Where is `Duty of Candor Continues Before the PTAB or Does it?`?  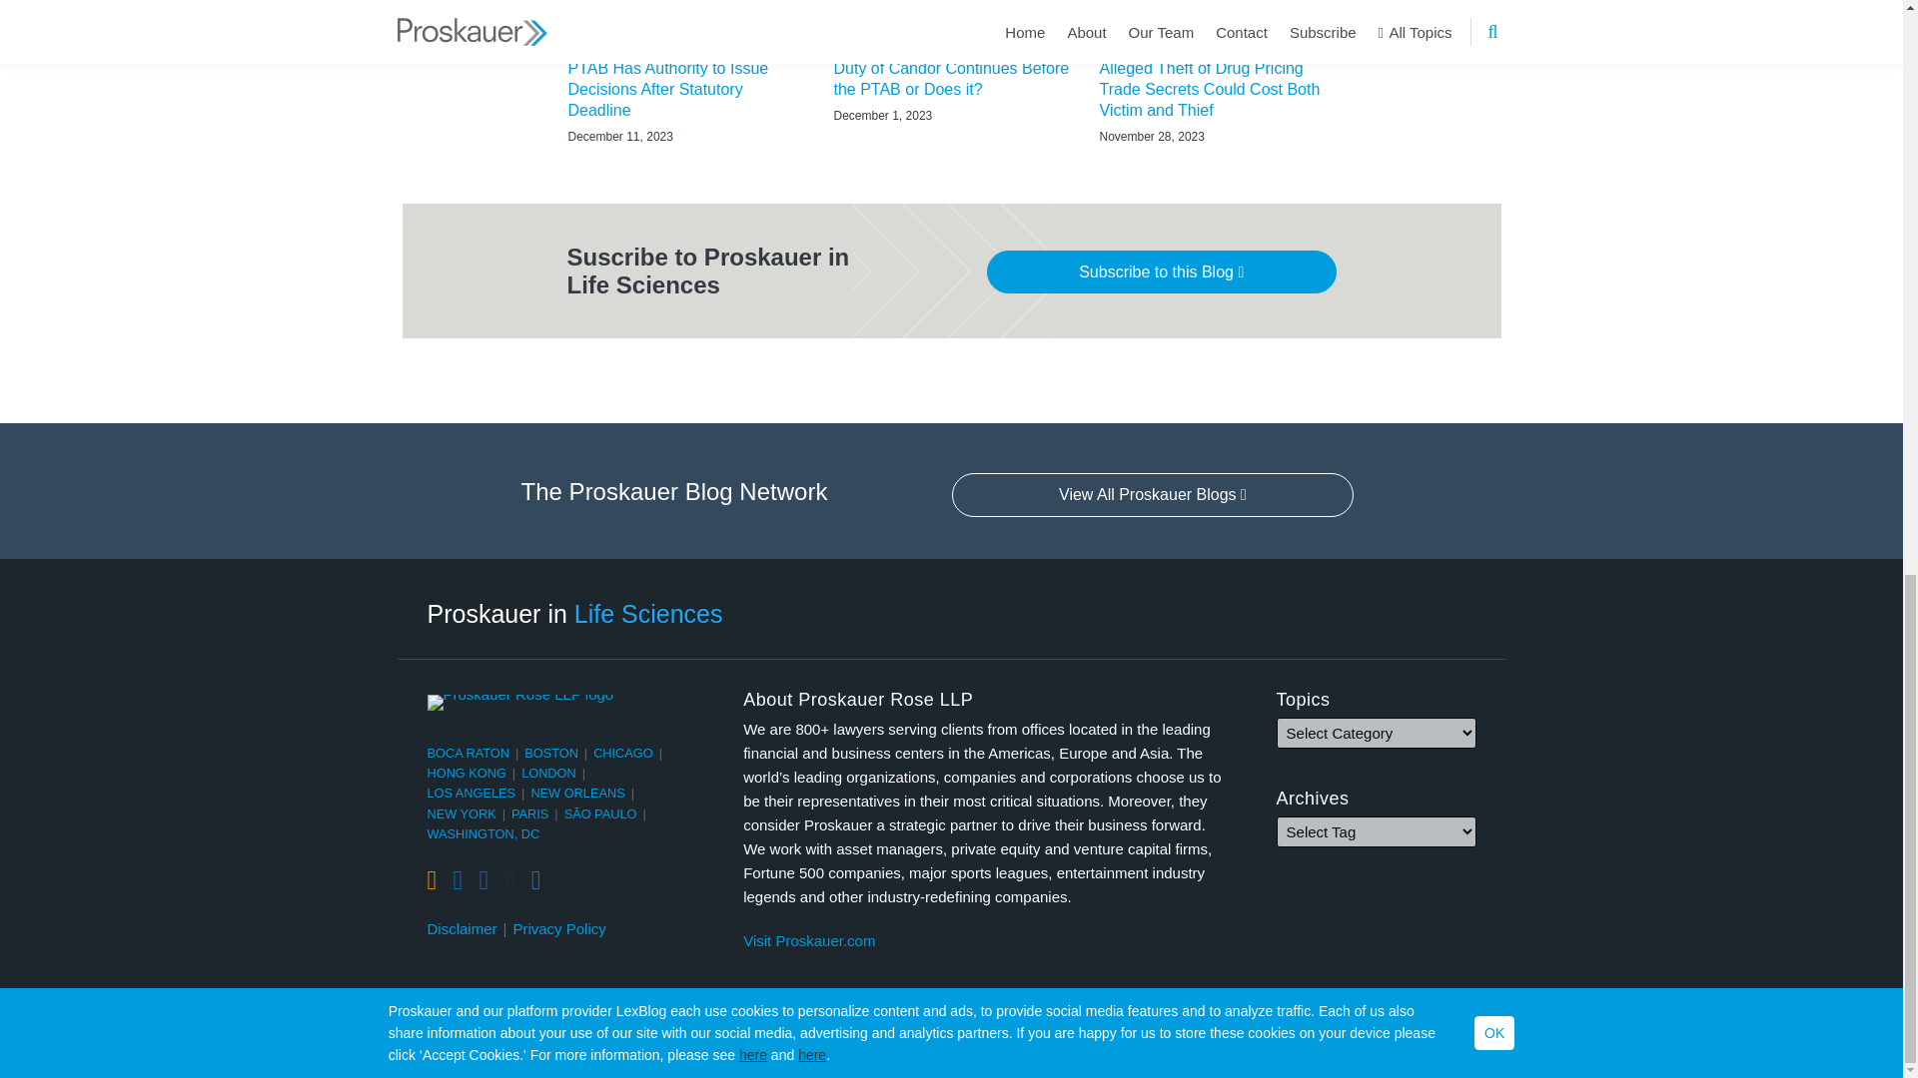 Duty of Candor Continues Before the PTAB or Does it? is located at coordinates (950, 80).